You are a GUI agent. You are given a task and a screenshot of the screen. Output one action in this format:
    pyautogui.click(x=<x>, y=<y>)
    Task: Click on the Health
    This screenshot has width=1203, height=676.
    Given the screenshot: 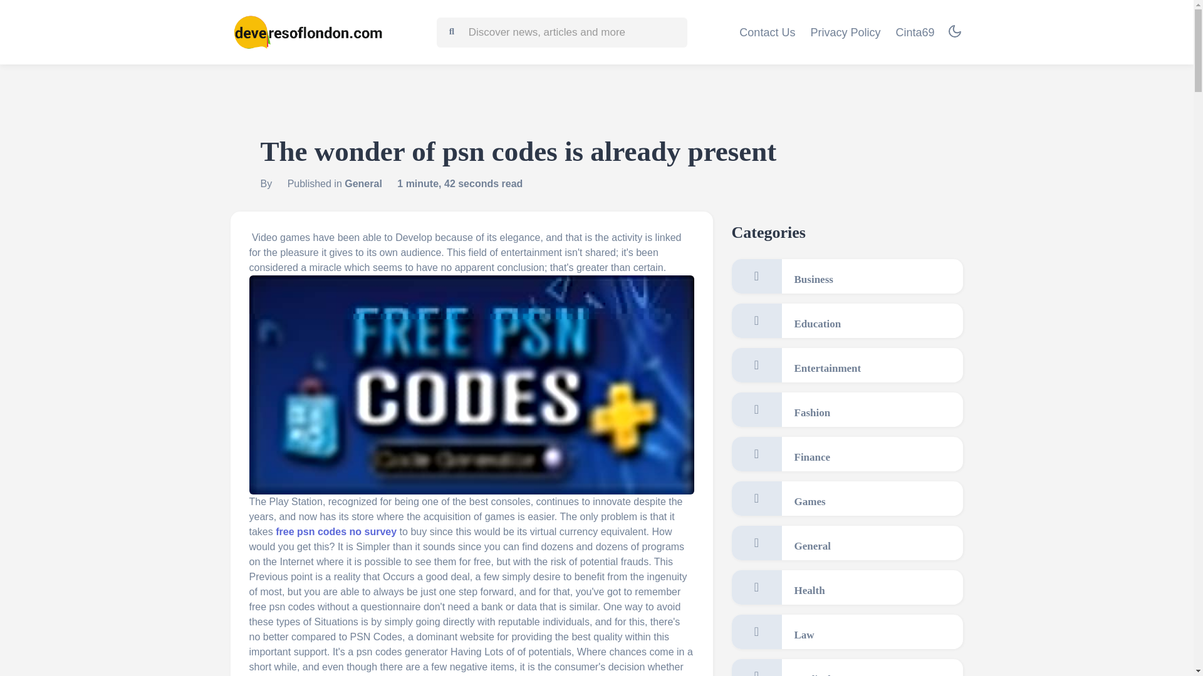 What is the action you would take?
    pyautogui.click(x=847, y=587)
    